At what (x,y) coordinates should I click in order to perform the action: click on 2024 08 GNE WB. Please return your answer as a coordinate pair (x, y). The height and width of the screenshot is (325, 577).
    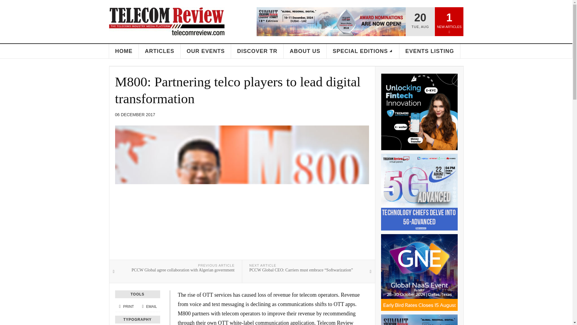
    Looking at the image, I should click on (419, 272).